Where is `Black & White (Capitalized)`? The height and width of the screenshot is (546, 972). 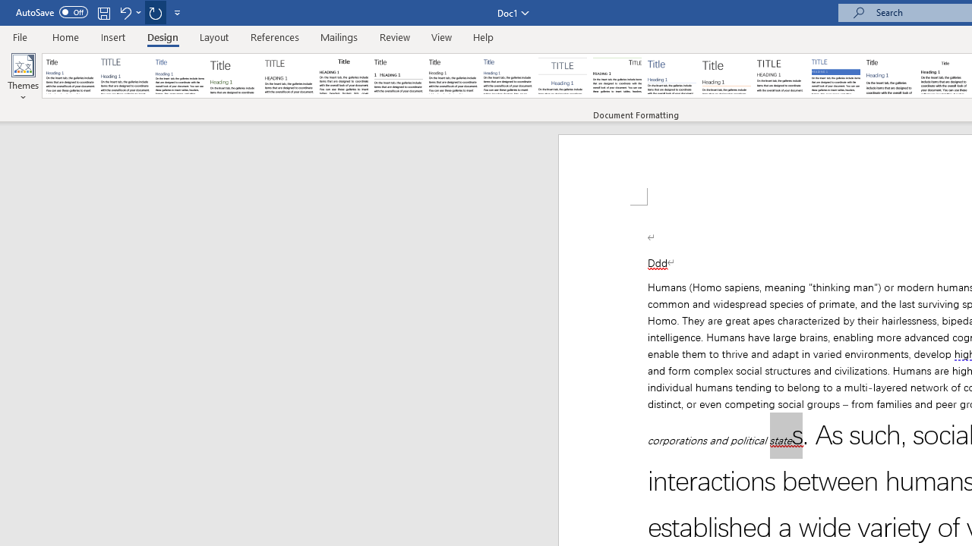
Black & White (Capitalized) is located at coordinates (289, 76).